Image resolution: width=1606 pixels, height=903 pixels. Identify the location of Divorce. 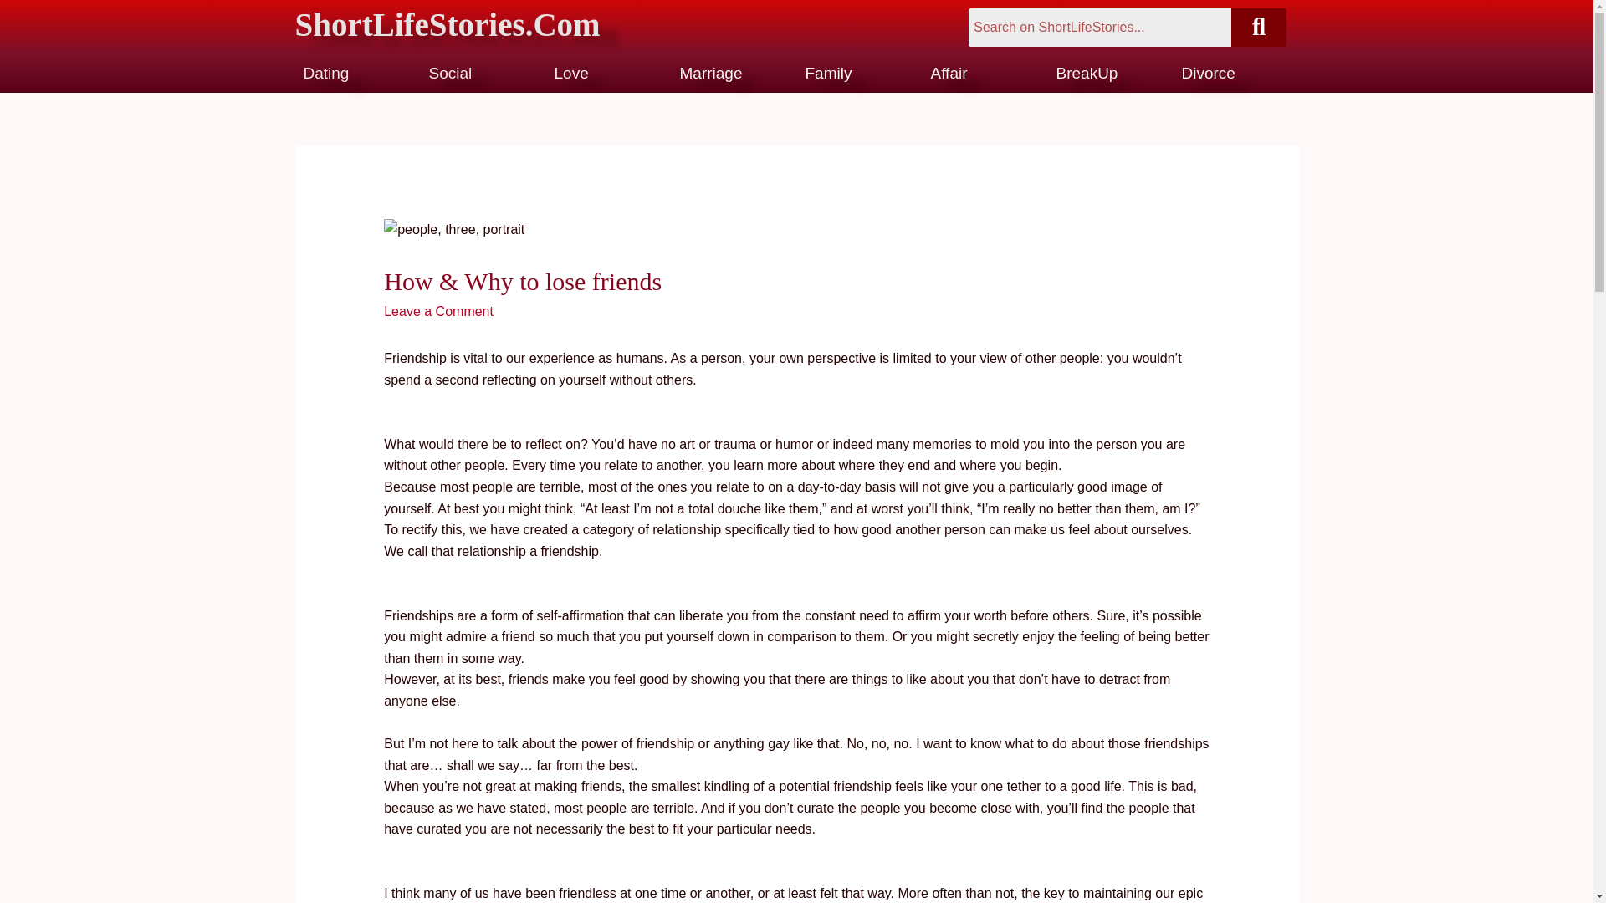
(1208, 73).